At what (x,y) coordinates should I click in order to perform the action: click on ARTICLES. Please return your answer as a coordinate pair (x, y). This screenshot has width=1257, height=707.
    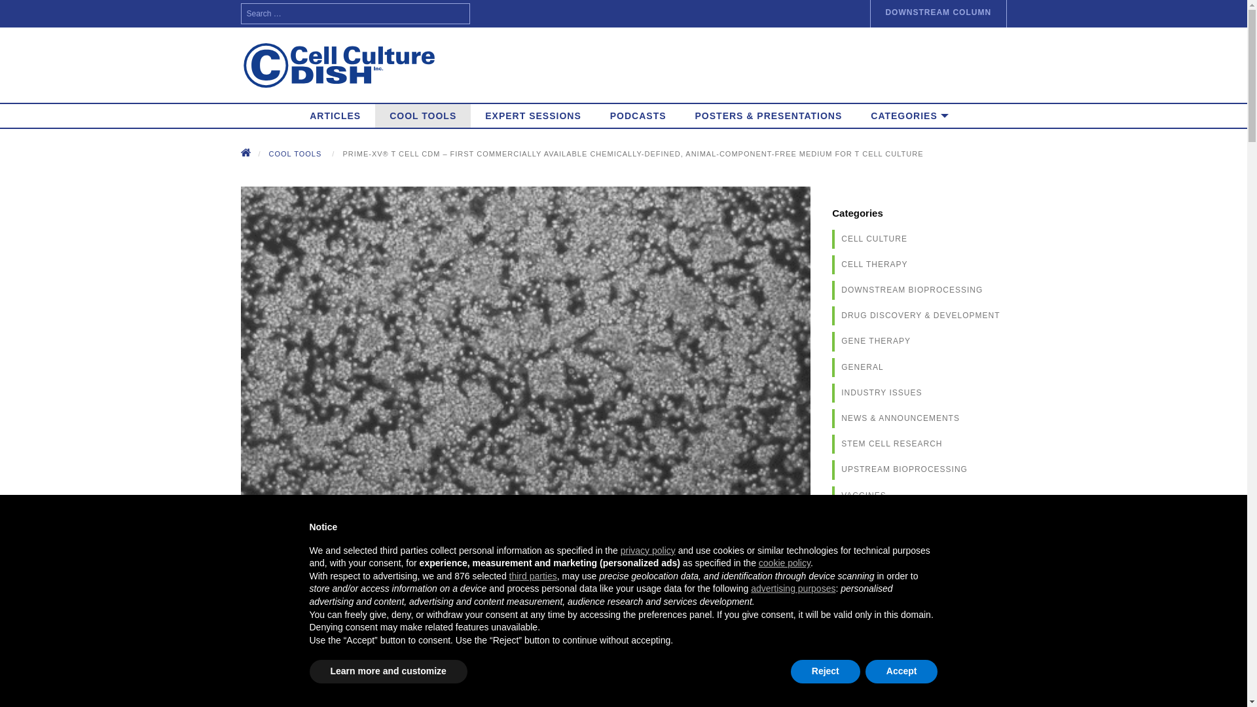
    Looking at the image, I should click on (335, 115).